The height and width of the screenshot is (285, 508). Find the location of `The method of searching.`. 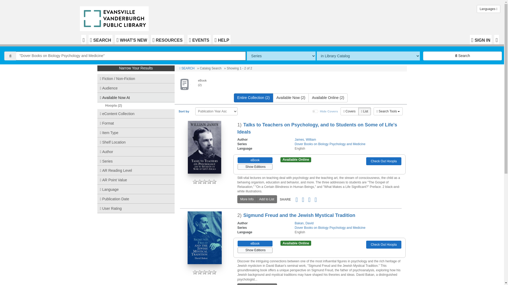

The method of searching. is located at coordinates (281, 56).